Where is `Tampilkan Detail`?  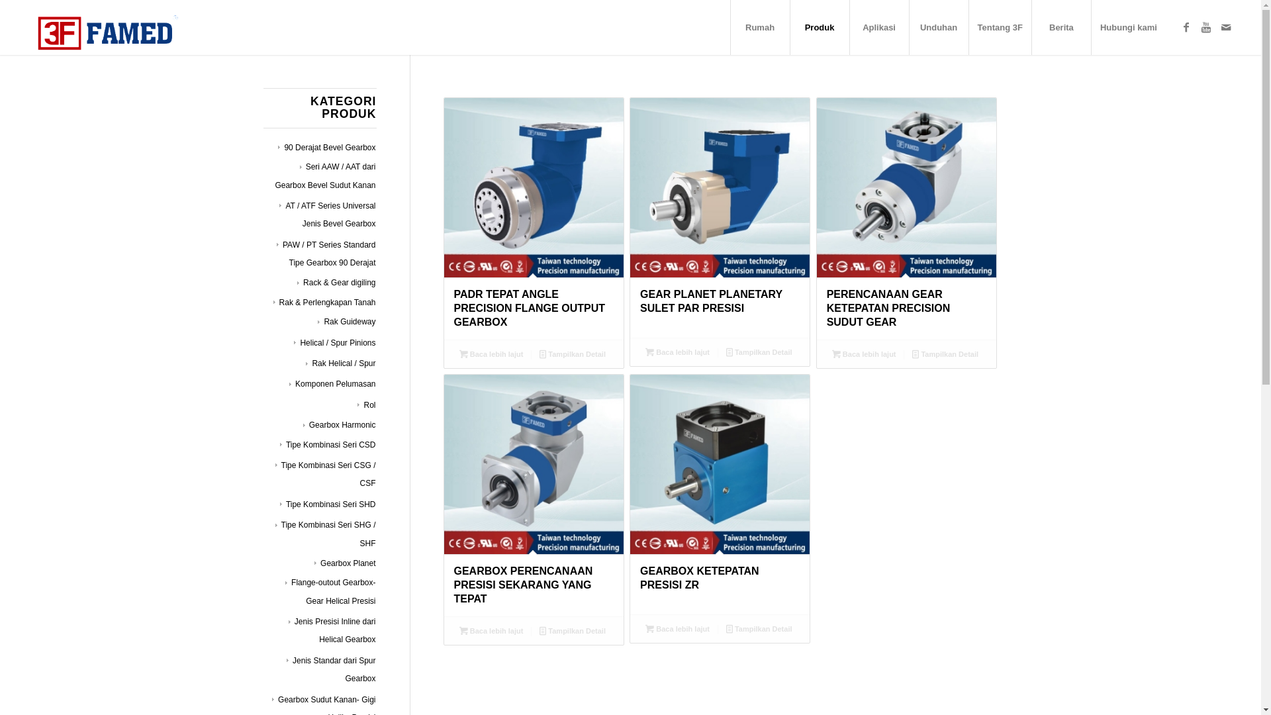
Tampilkan Detail is located at coordinates (759, 352).